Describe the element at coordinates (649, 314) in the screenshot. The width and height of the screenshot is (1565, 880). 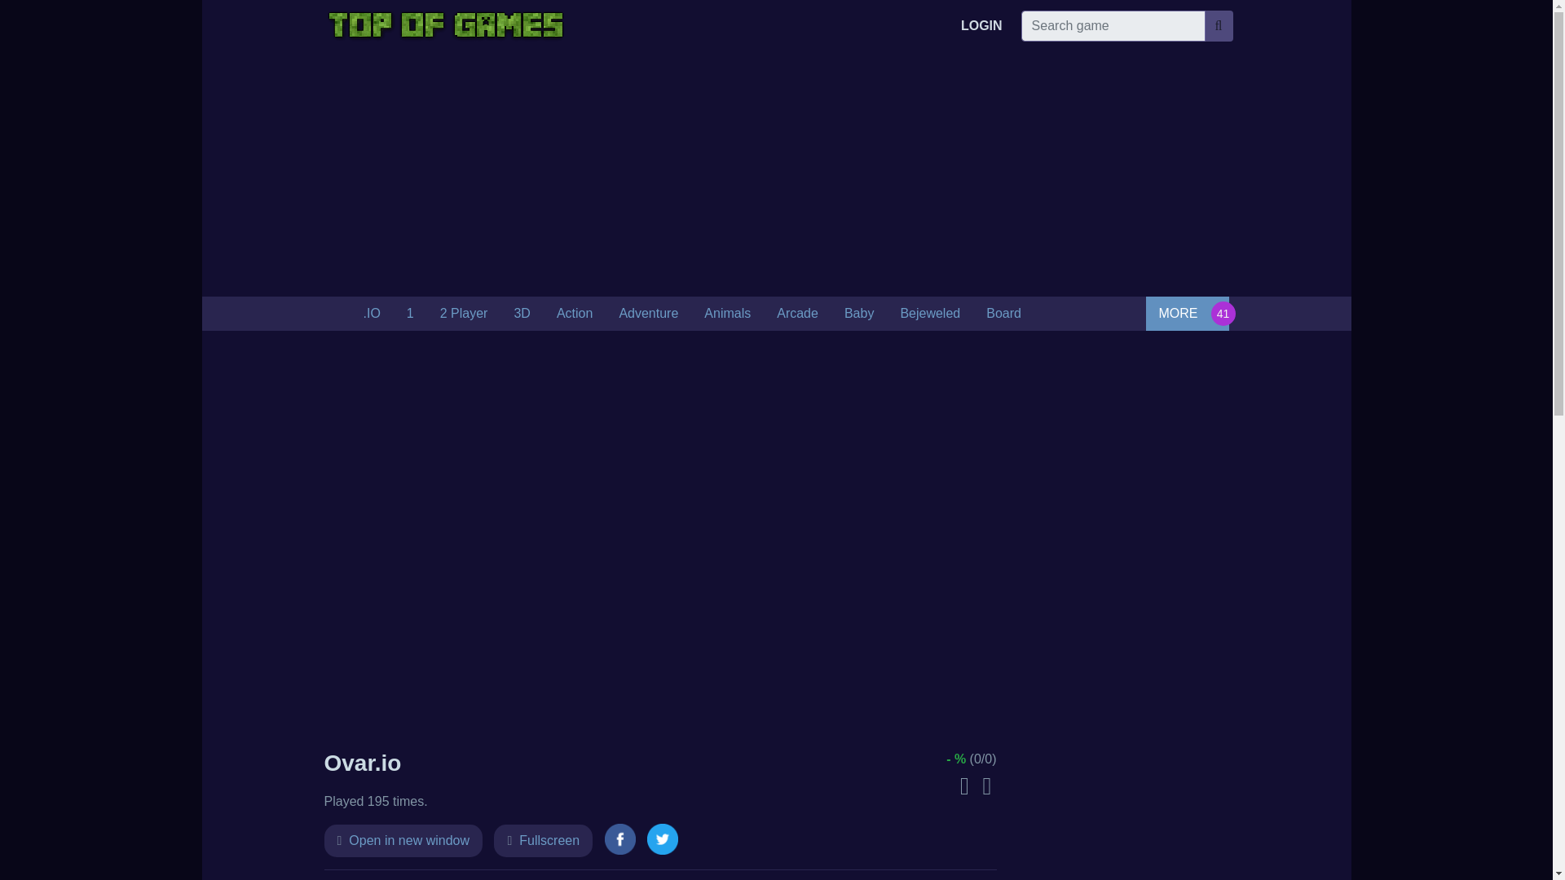
I see `Adventure` at that location.